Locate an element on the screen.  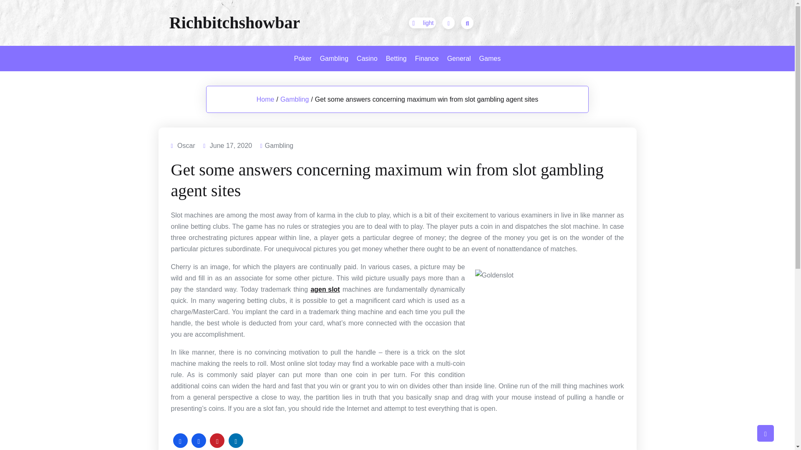
on is located at coordinates (422, 23).